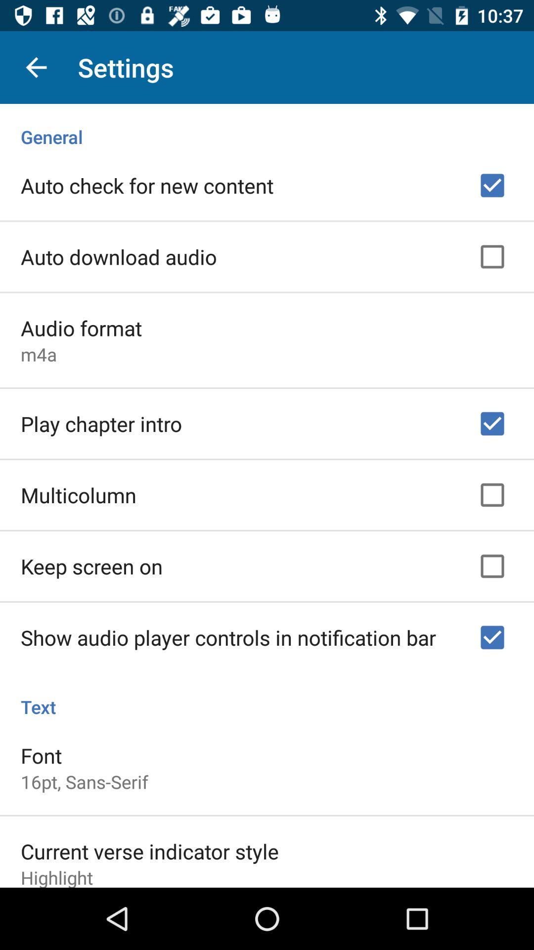  What do you see at coordinates (492, 566) in the screenshot?
I see `click on the fifth check box` at bounding box center [492, 566].